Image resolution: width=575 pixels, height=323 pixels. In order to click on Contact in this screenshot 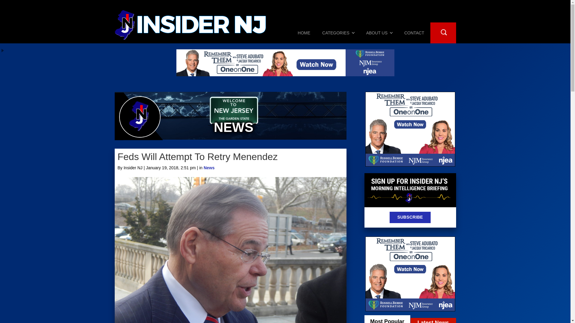, I will do `click(414, 33)`.